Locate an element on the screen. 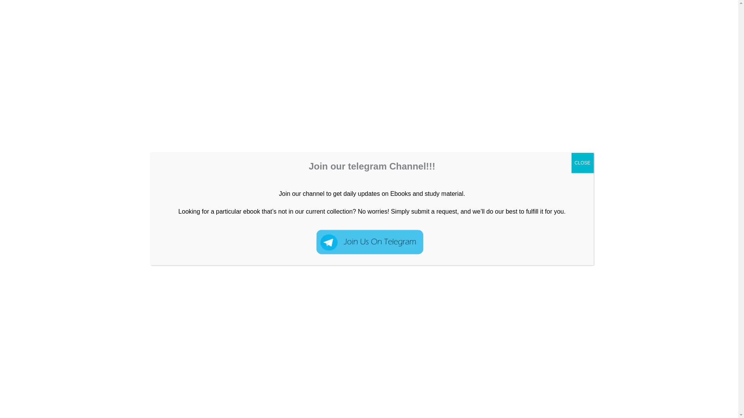 The width and height of the screenshot is (744, 418). BIOLOGY is located at coordinates (675, 34).